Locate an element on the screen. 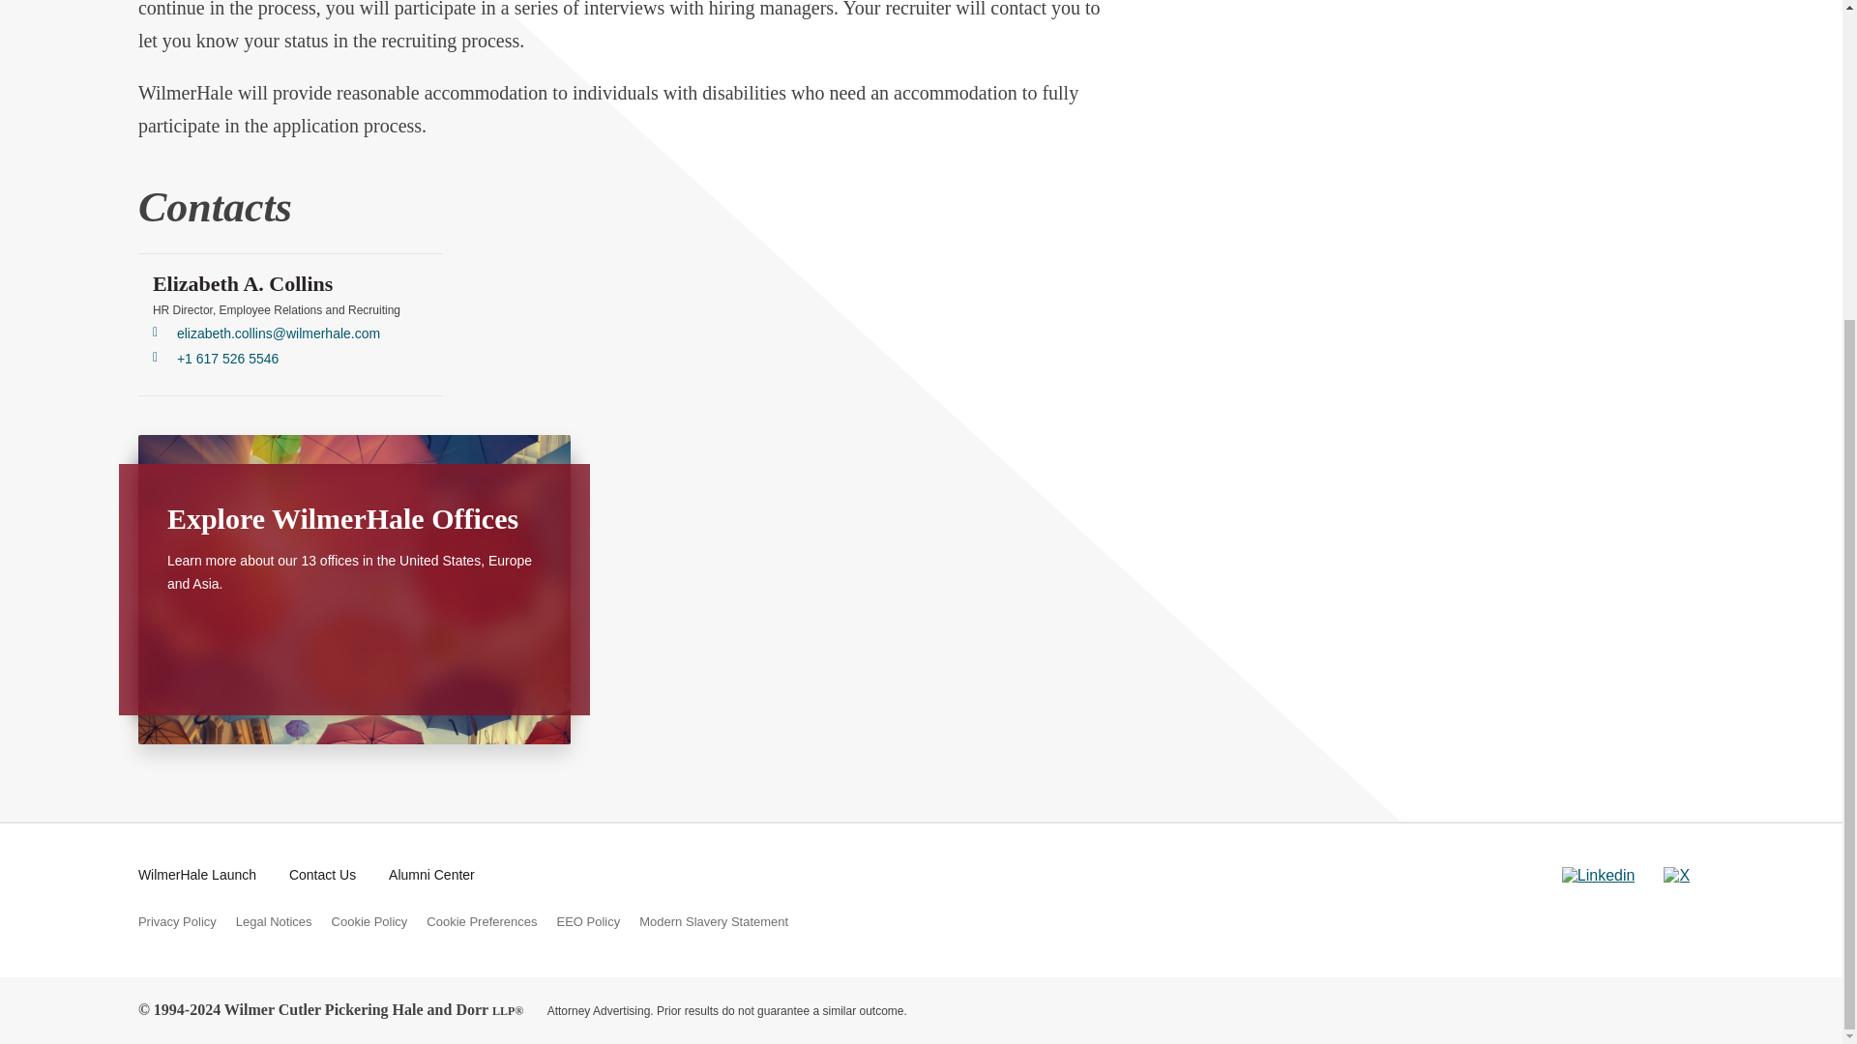 The width and height of the screenshot is (1857, 1044). Privacy Policy is located at coordinates (177, 922).